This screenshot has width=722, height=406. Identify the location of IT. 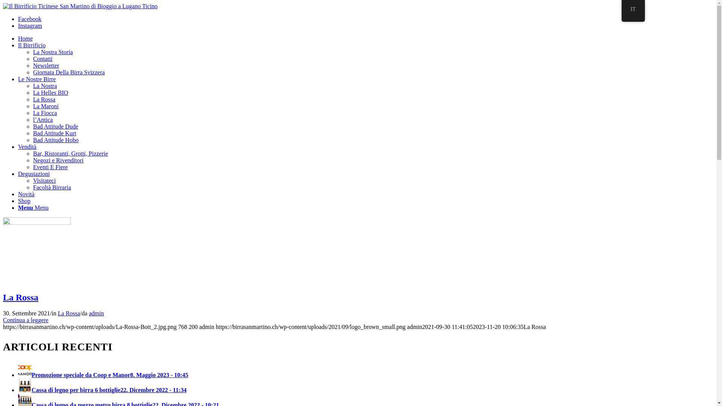
(633, 9).